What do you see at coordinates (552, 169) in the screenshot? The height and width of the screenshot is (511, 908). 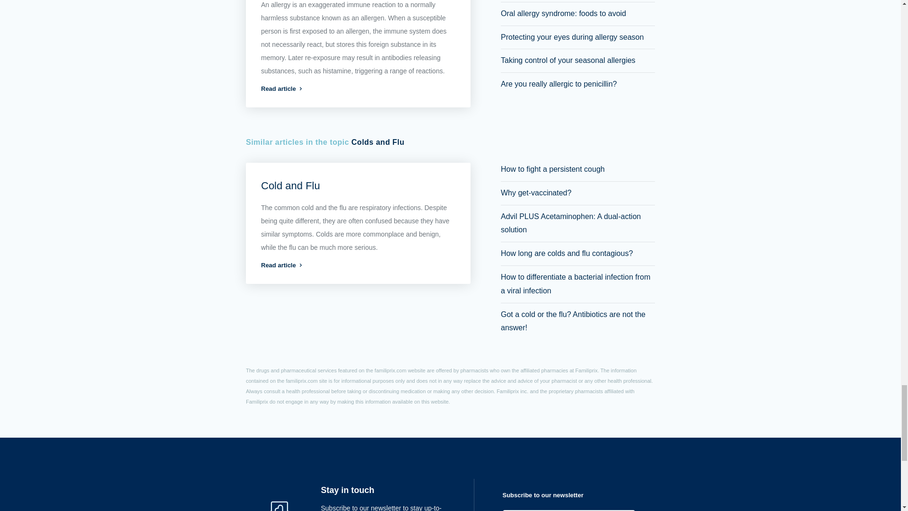 I see `How to fight a persistent cough` at bounding box center [552, 169].